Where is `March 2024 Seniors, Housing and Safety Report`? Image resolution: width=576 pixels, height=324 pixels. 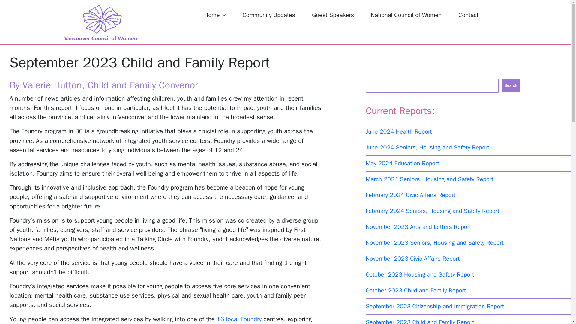
March 2024 Seniors, Housing and Safety Report is located at coordinates (429, 179).